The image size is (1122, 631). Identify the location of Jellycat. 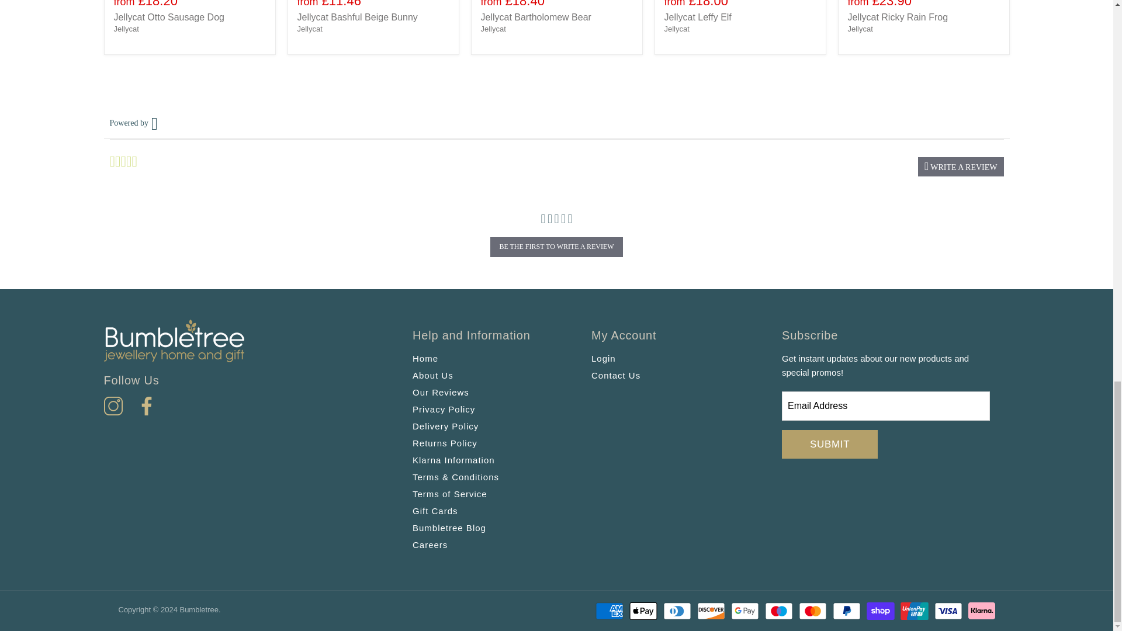
(493, 29).